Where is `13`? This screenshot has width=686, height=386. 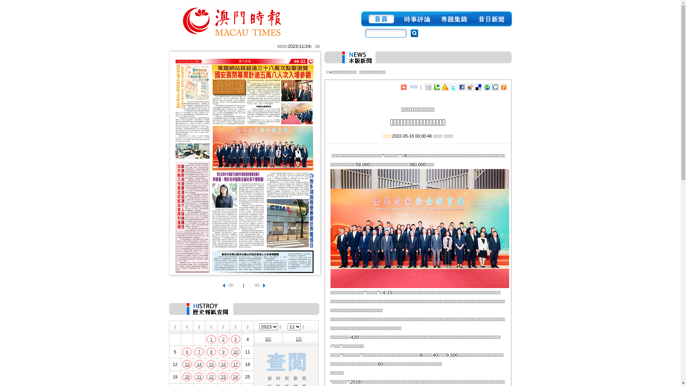 13 is located at coordinates (187, 365).